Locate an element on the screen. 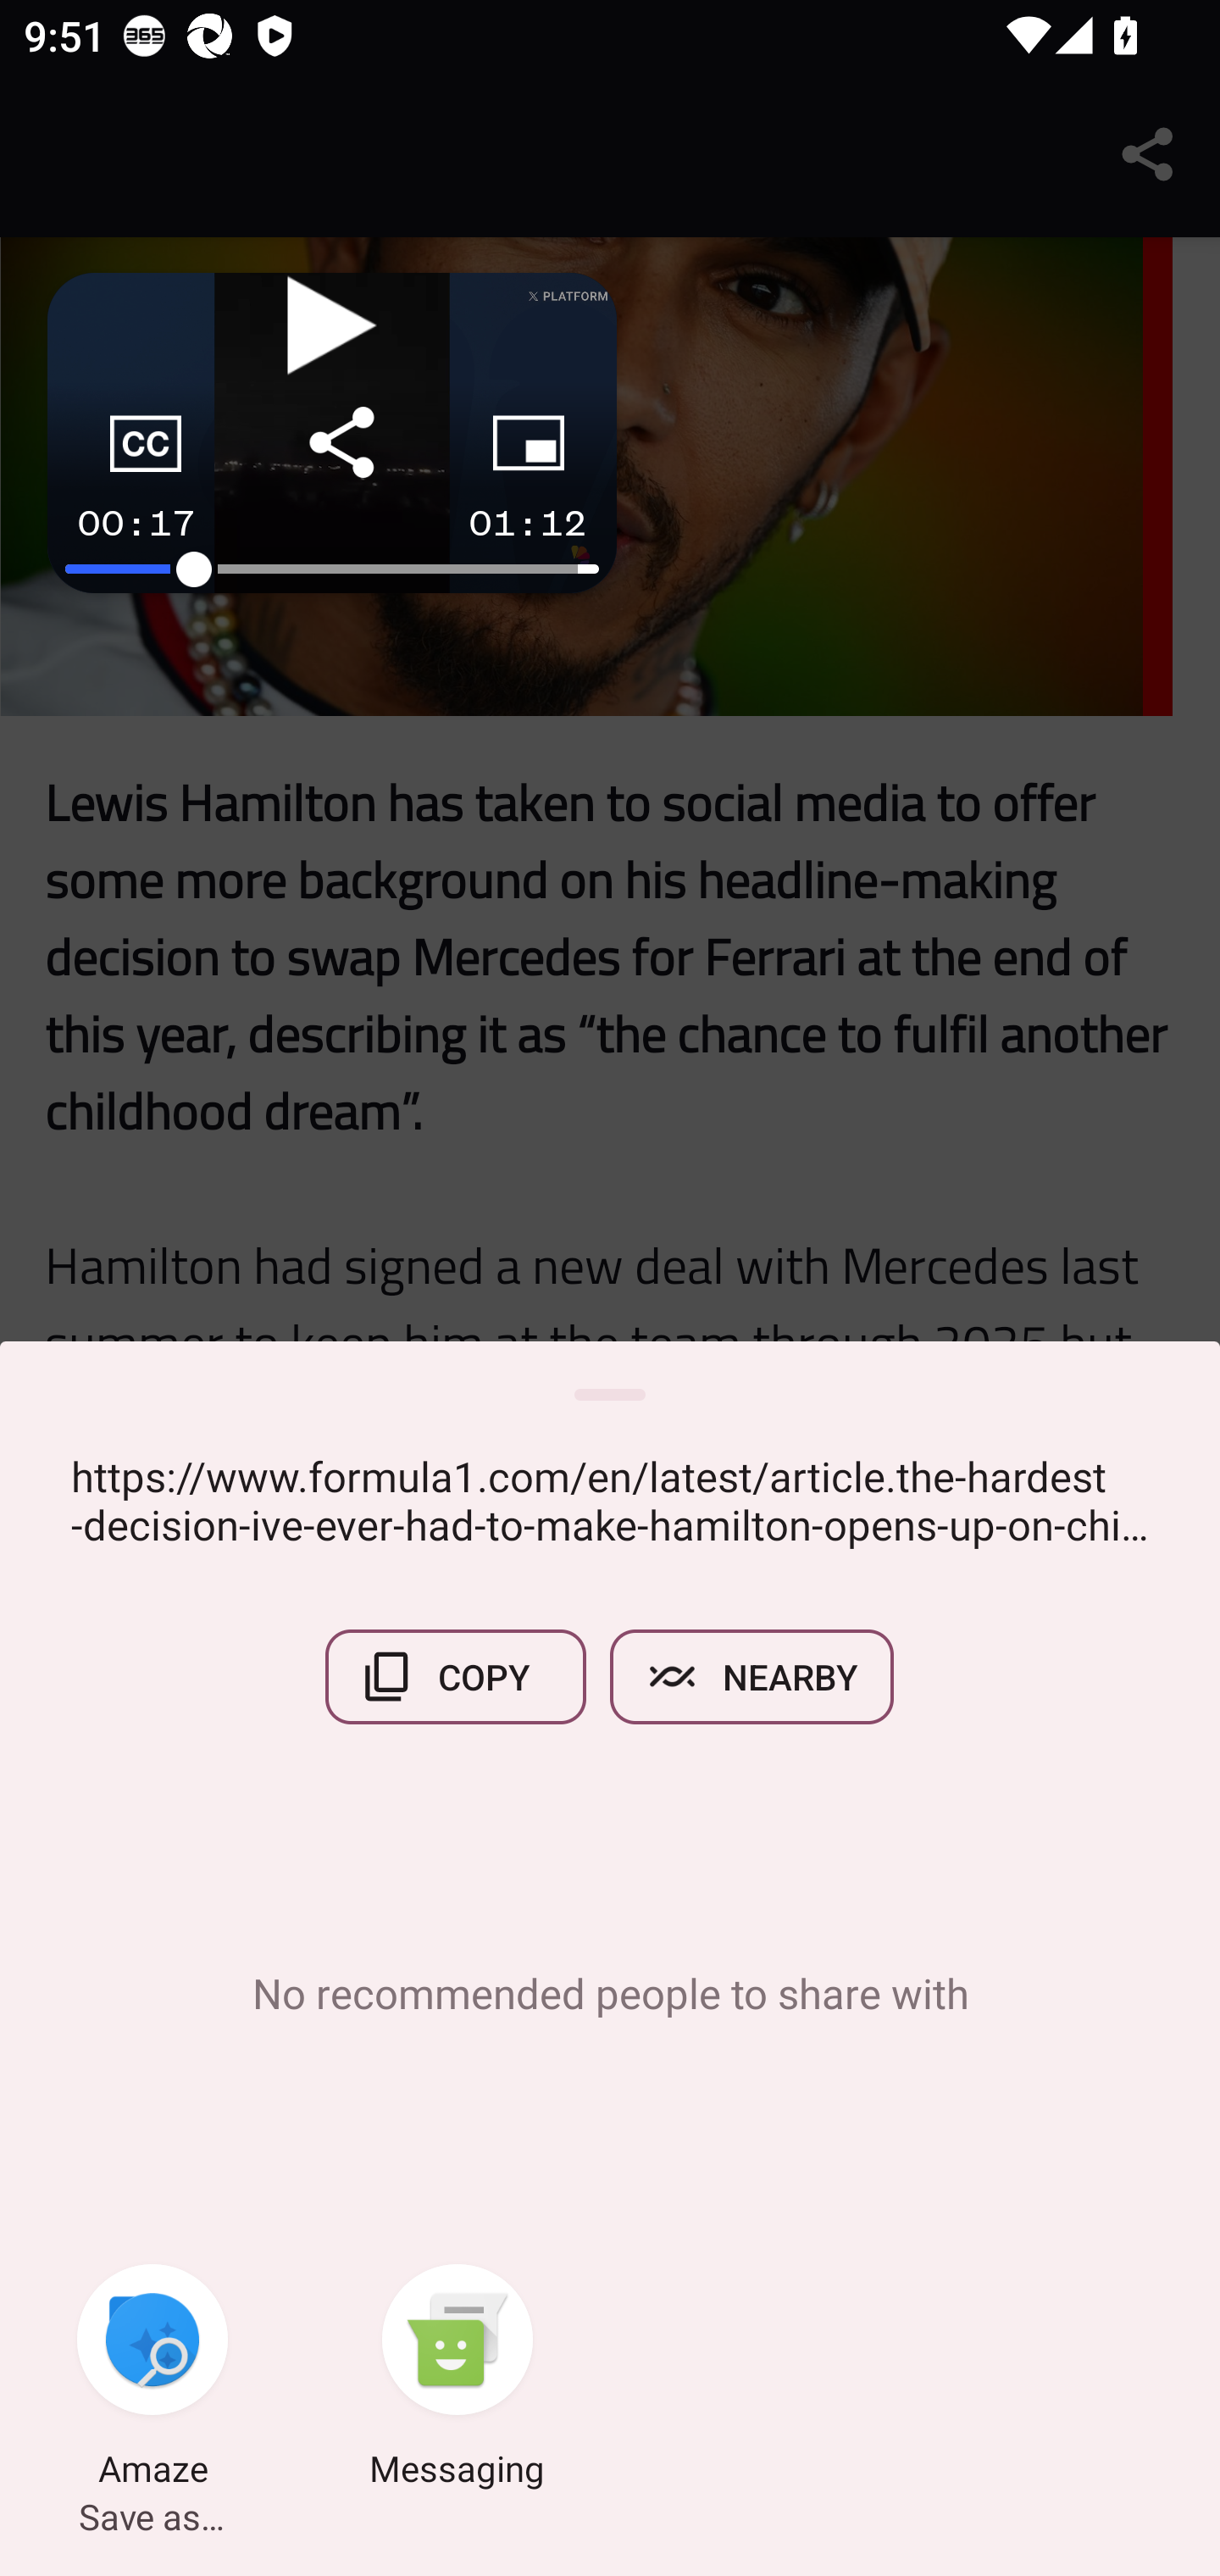 This screenshot has height=2576, width=1220. Messaging is located at coordinates (457, 2379).